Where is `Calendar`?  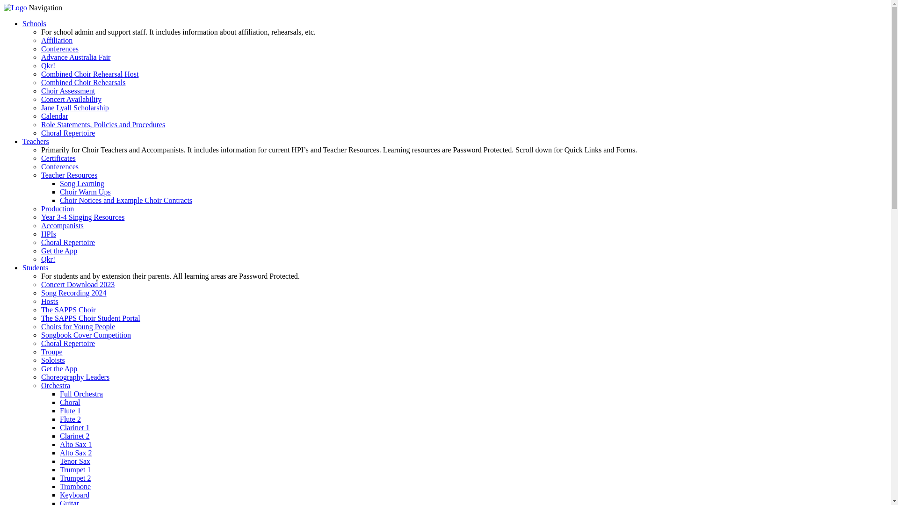
Calendar is located at coordinates (55, 116).